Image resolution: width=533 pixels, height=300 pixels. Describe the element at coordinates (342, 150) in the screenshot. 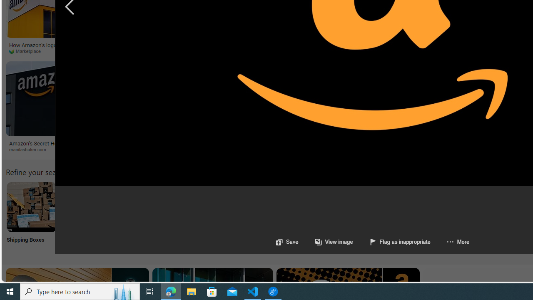

I see `protothema.gr` at that location.